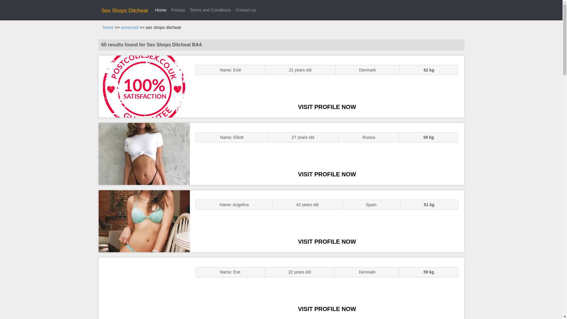 The height and width of the screenshot is (319, 567). I want to click on  ENGLISH STUNNER, so click(144, 86).